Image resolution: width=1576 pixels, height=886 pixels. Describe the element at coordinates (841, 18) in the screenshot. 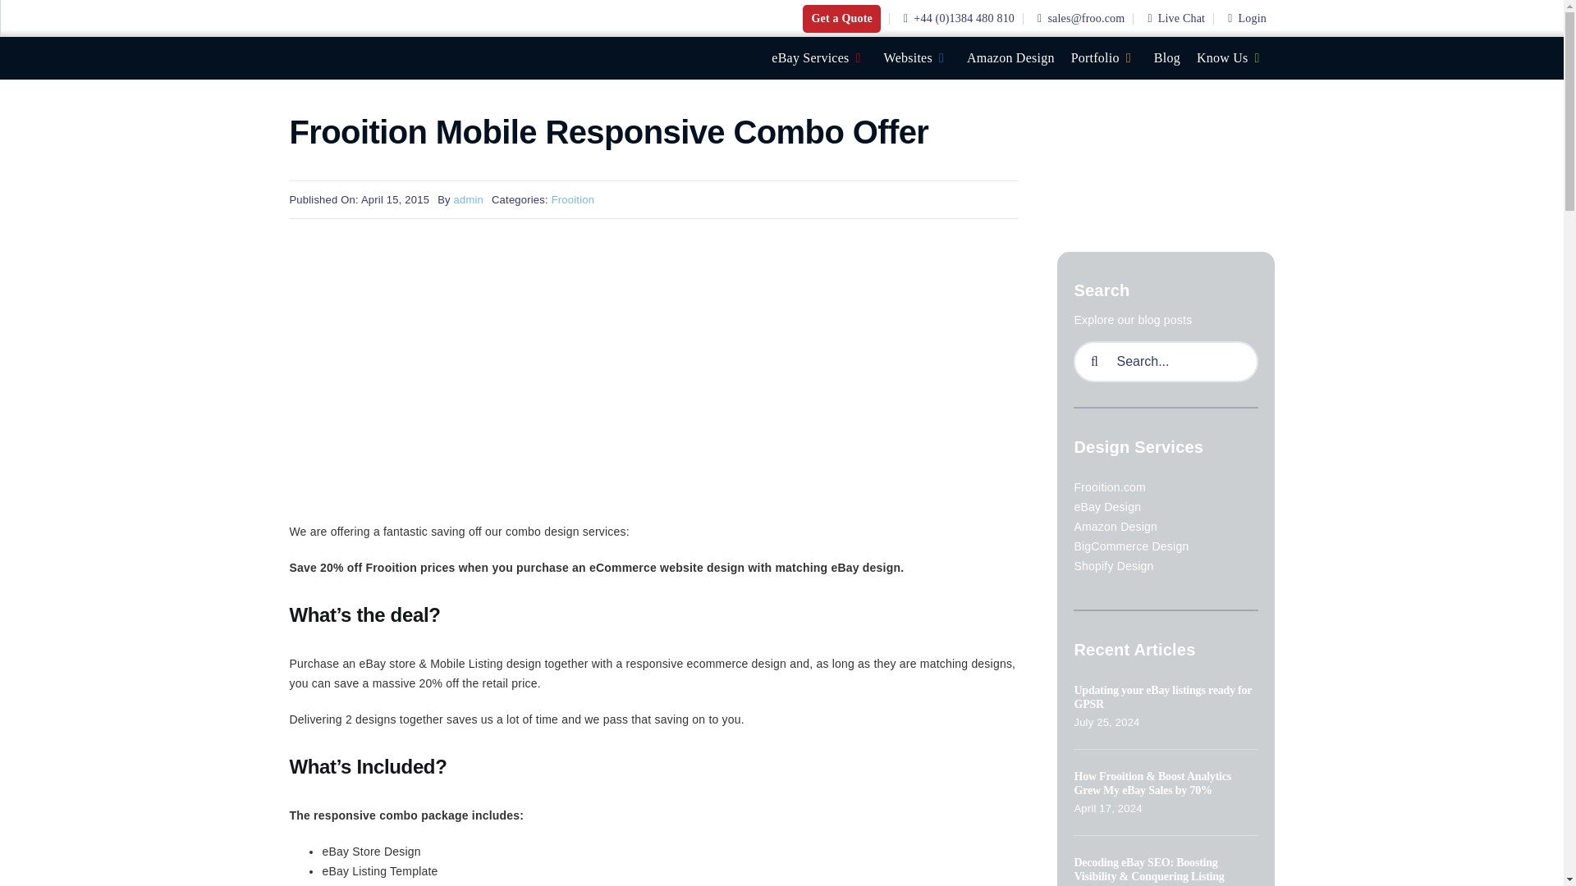

I see `Get a Quote` at that location.